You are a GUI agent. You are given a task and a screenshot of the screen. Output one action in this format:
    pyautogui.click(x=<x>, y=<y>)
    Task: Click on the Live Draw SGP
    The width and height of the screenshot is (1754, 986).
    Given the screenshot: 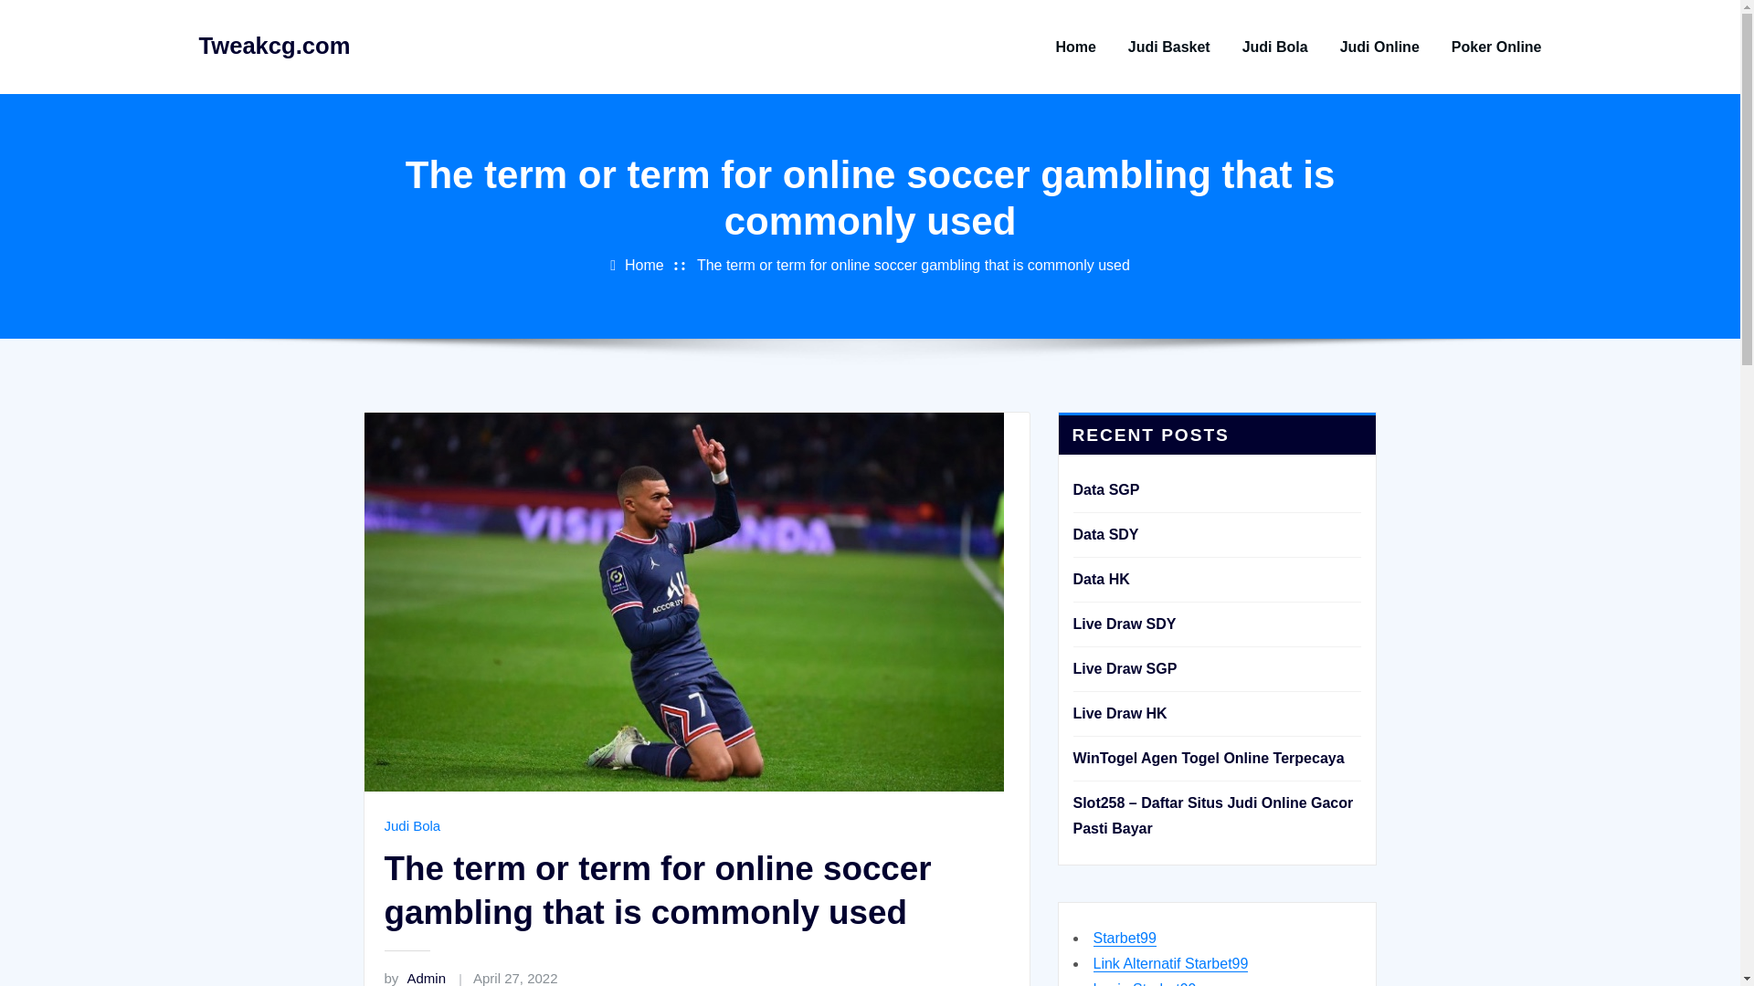 What is the action you would take?
    pyautogui.click(x=1124, y=668)
    